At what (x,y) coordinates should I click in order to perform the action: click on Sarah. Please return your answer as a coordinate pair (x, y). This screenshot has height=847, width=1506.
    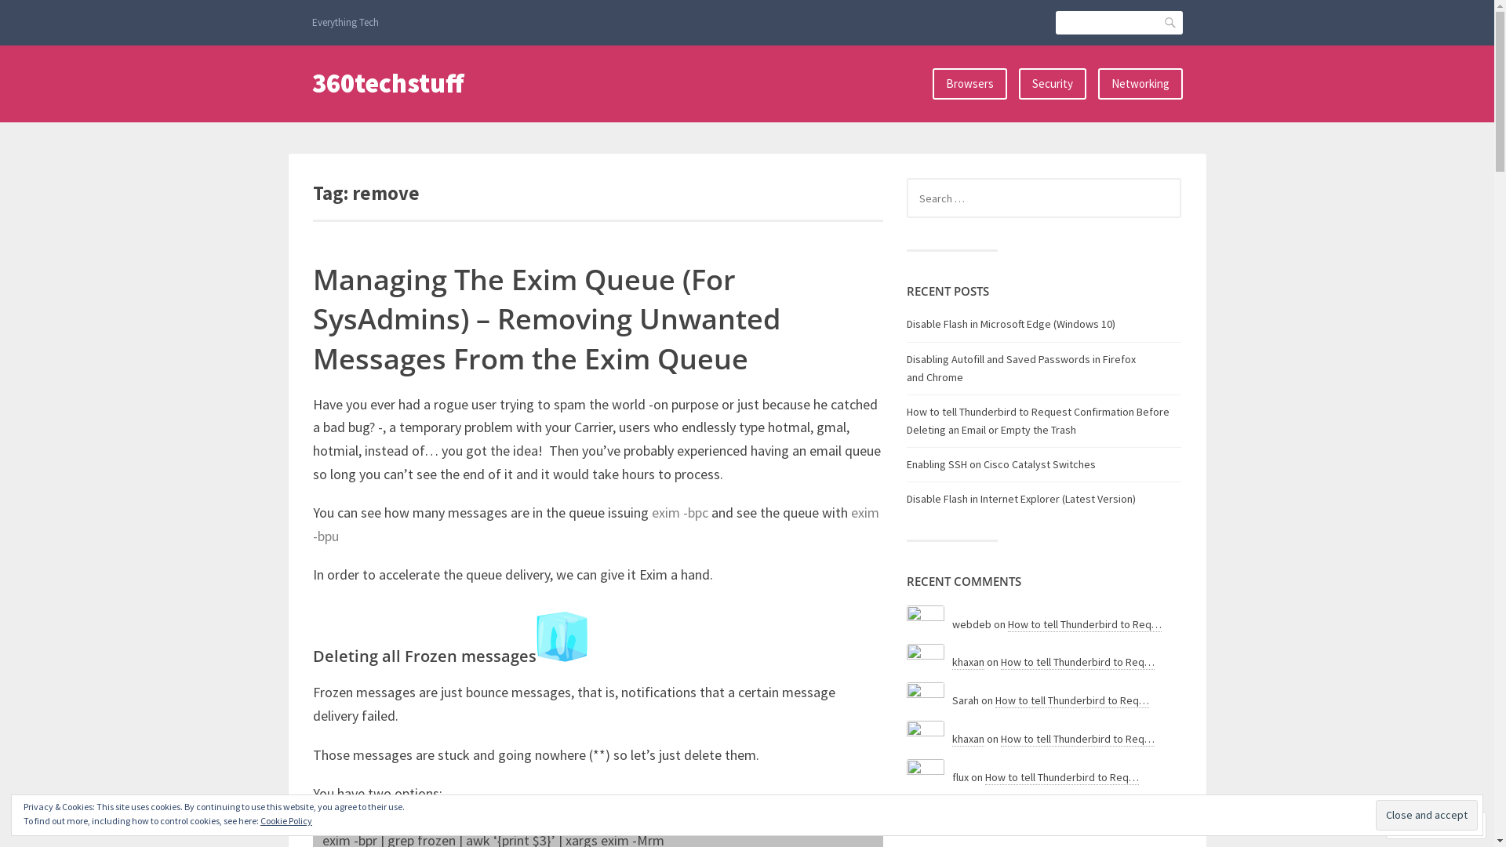
    Looking at the image, I should click on (926, 701).